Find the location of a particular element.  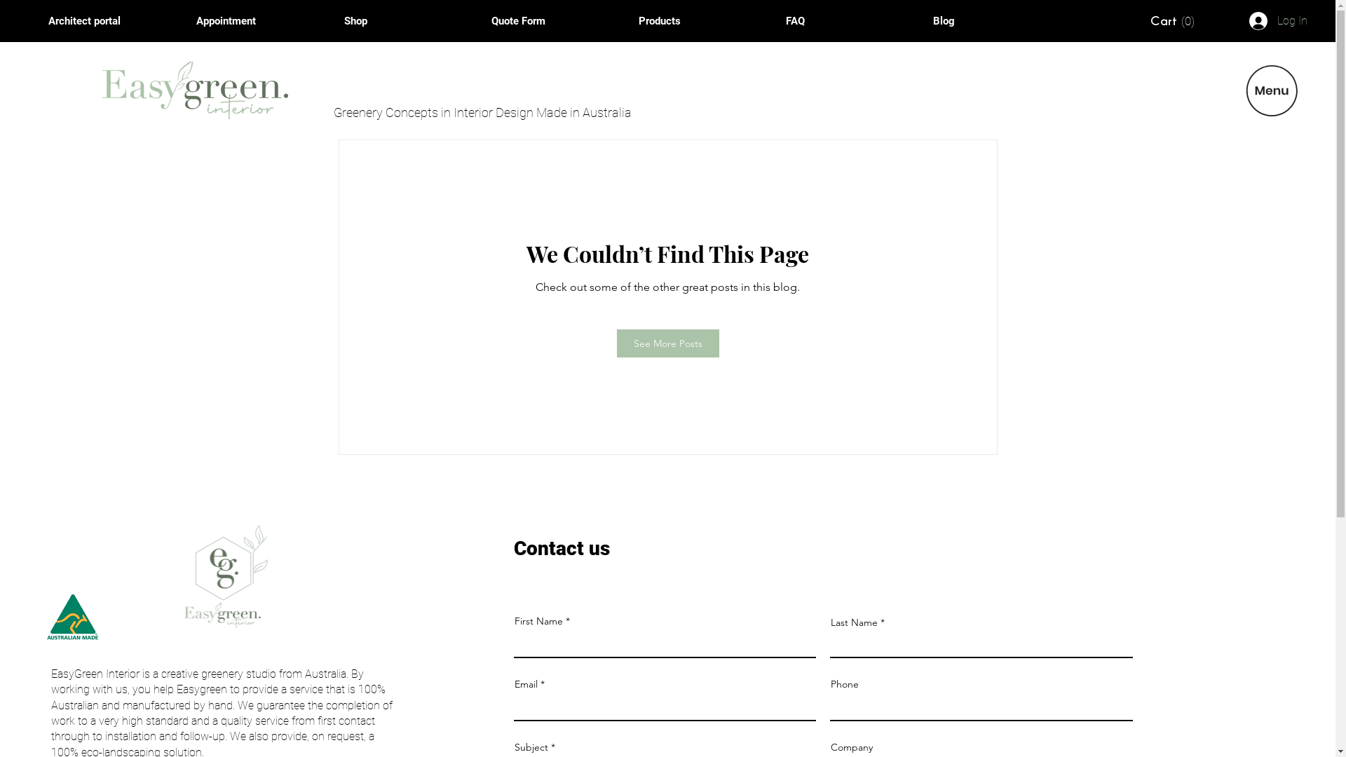

Appointment is located at coordinates (259, 21).